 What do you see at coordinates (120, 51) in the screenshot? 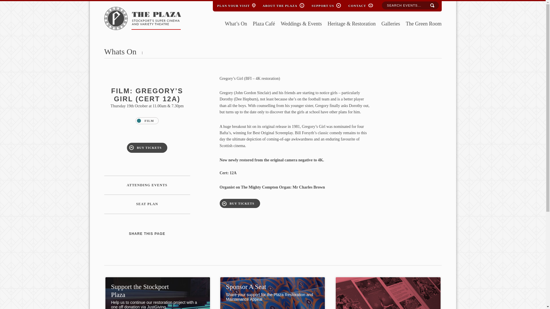
I see `Whats On` at bounding box center [120, 51].